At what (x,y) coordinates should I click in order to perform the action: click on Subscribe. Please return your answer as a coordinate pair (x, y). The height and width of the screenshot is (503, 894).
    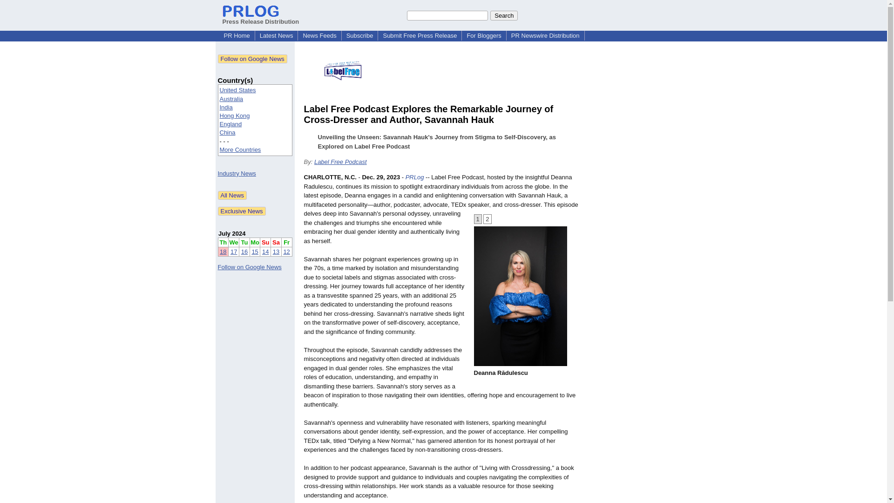
    Looking at the image, I should click on (359, 35).